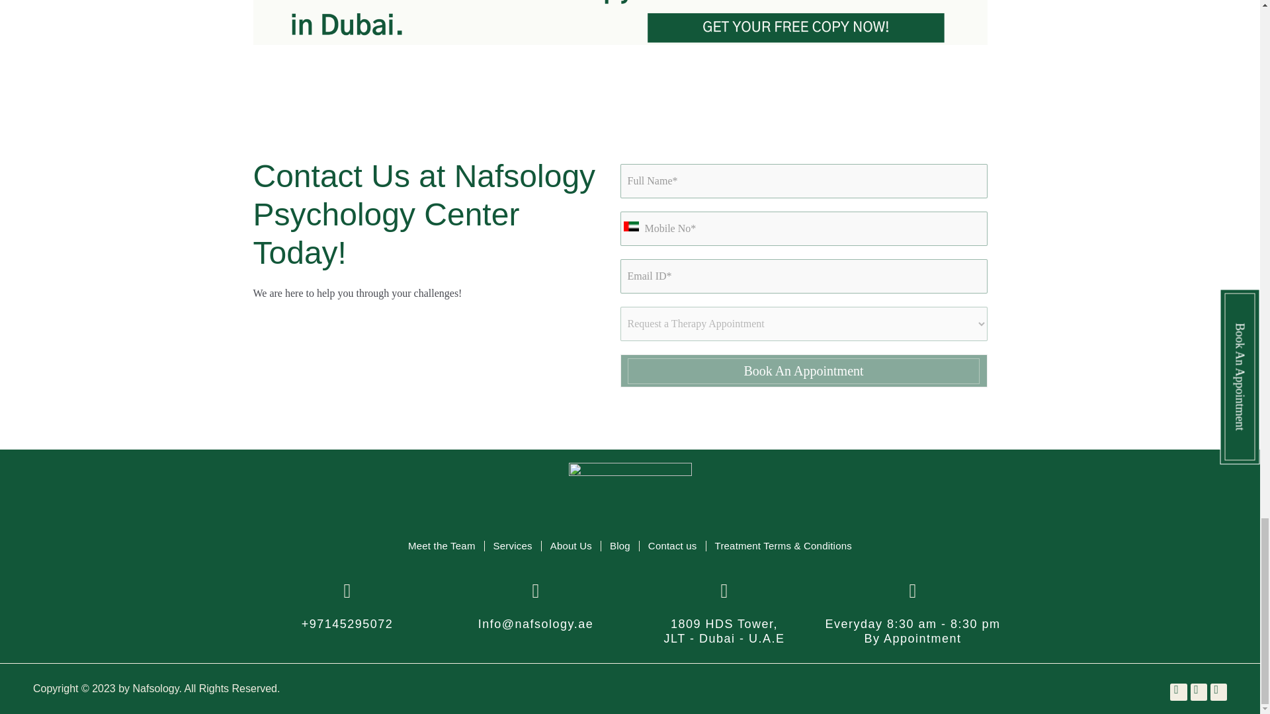 The width and height of the screenshot is (1270, 714). I want to click on Meet the Team, so click(442, 546).